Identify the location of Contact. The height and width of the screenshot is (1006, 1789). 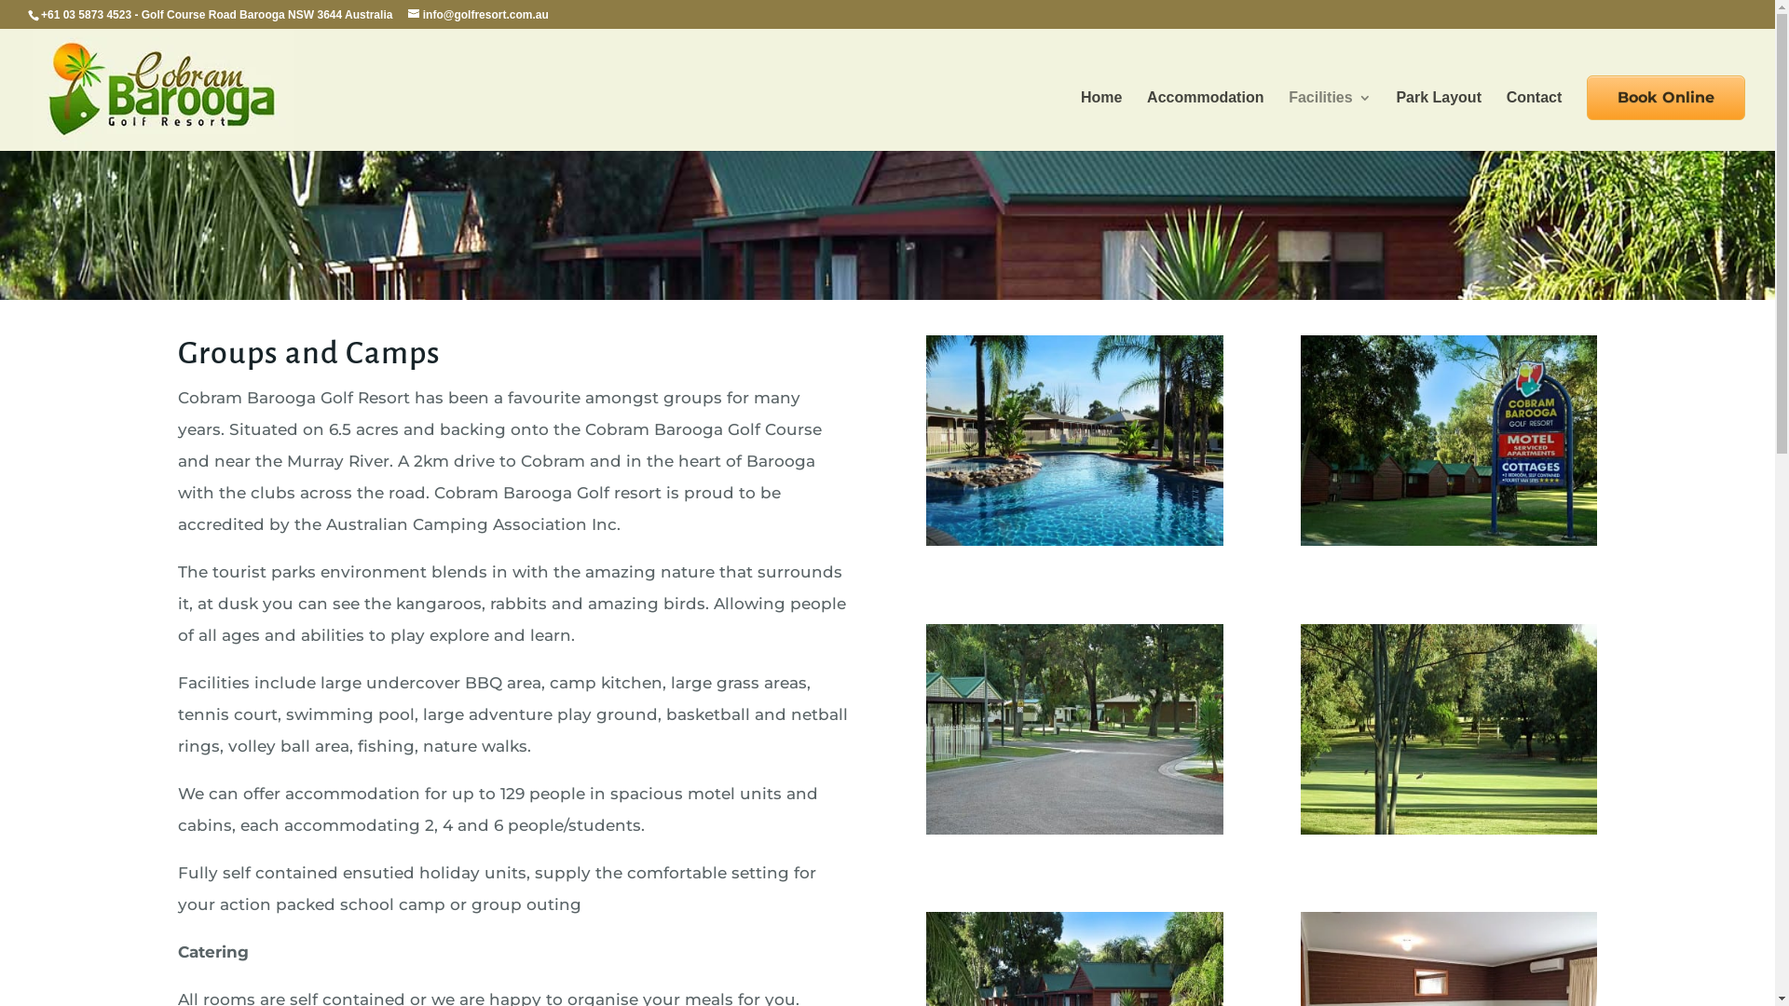
(1535, 121).